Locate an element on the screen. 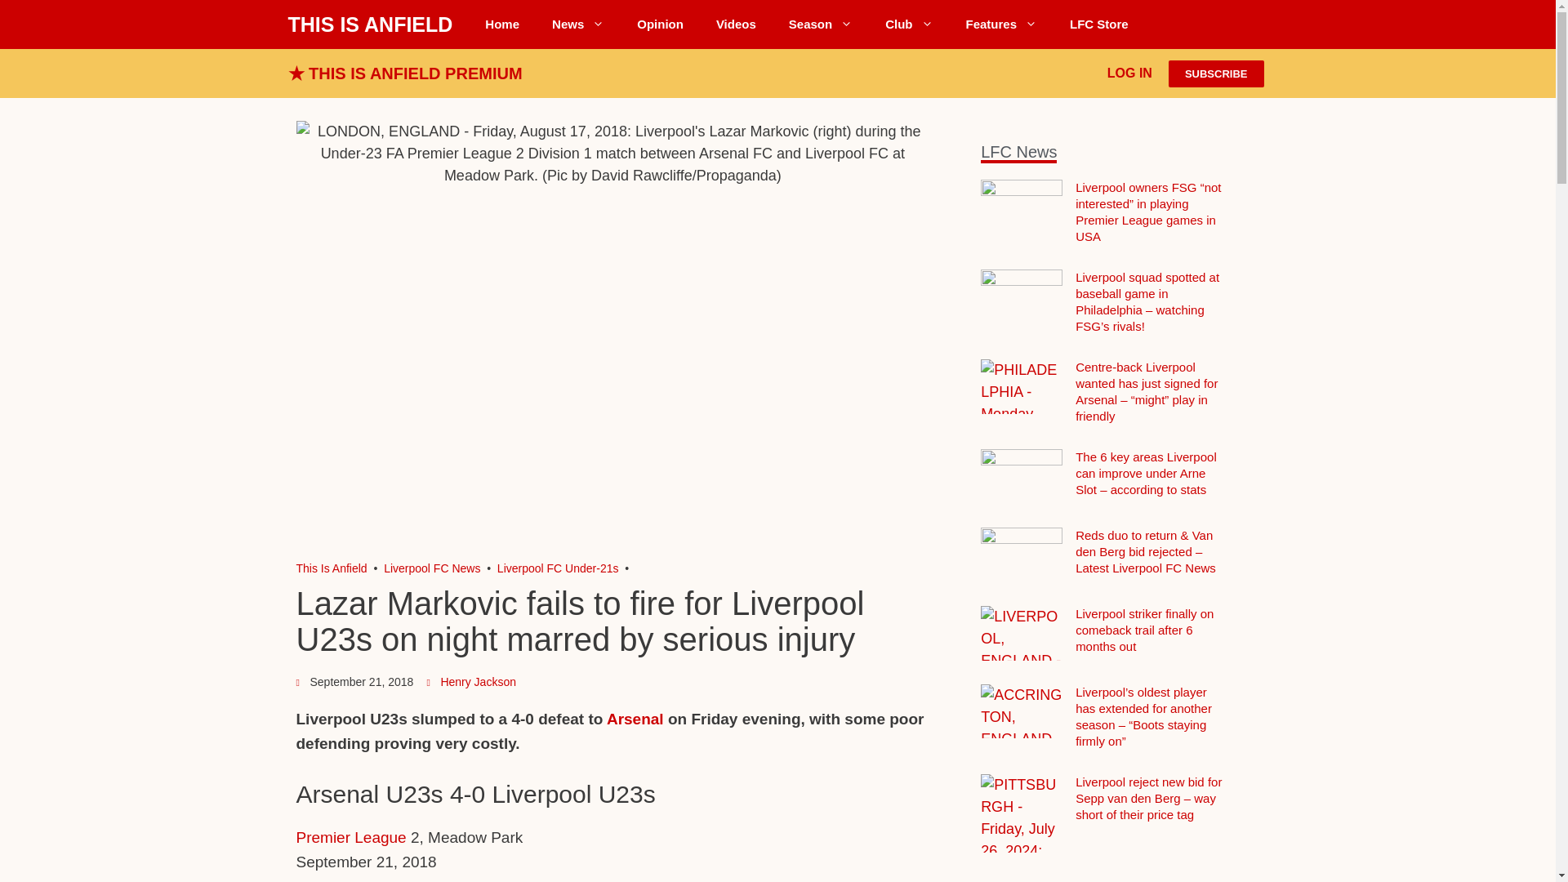  Club is located at coordinates (908, 24).